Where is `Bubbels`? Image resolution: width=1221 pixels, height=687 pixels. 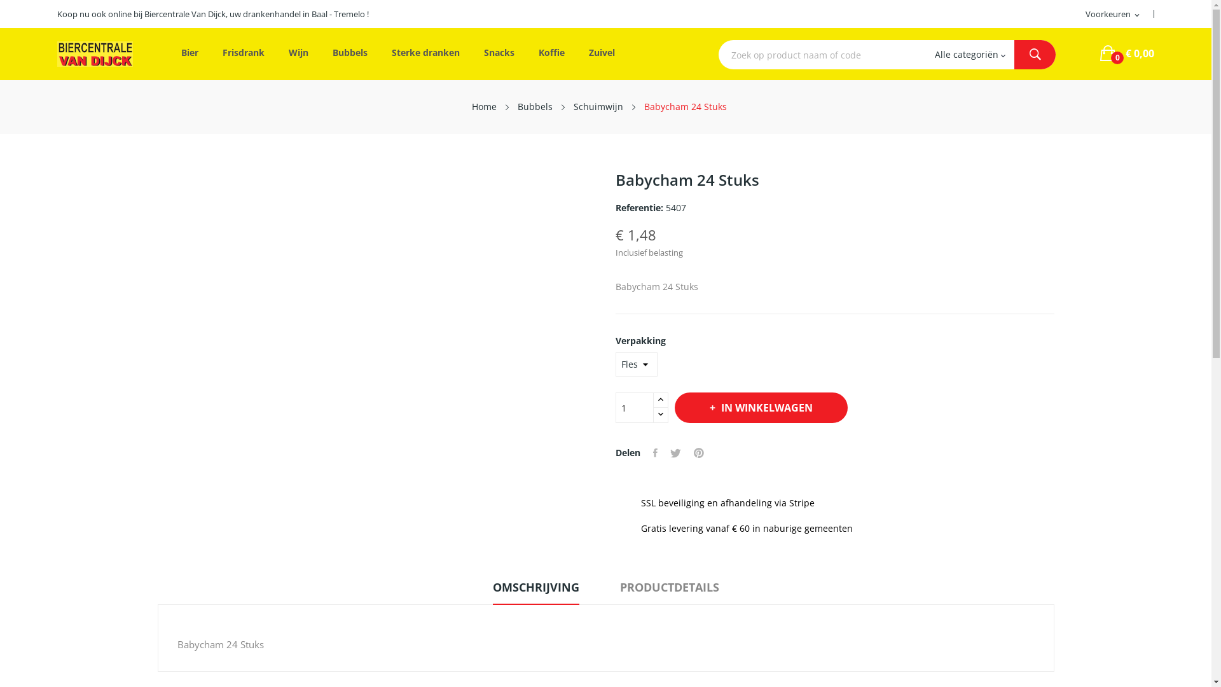
Bubbels is located at coordinates (535, 107).